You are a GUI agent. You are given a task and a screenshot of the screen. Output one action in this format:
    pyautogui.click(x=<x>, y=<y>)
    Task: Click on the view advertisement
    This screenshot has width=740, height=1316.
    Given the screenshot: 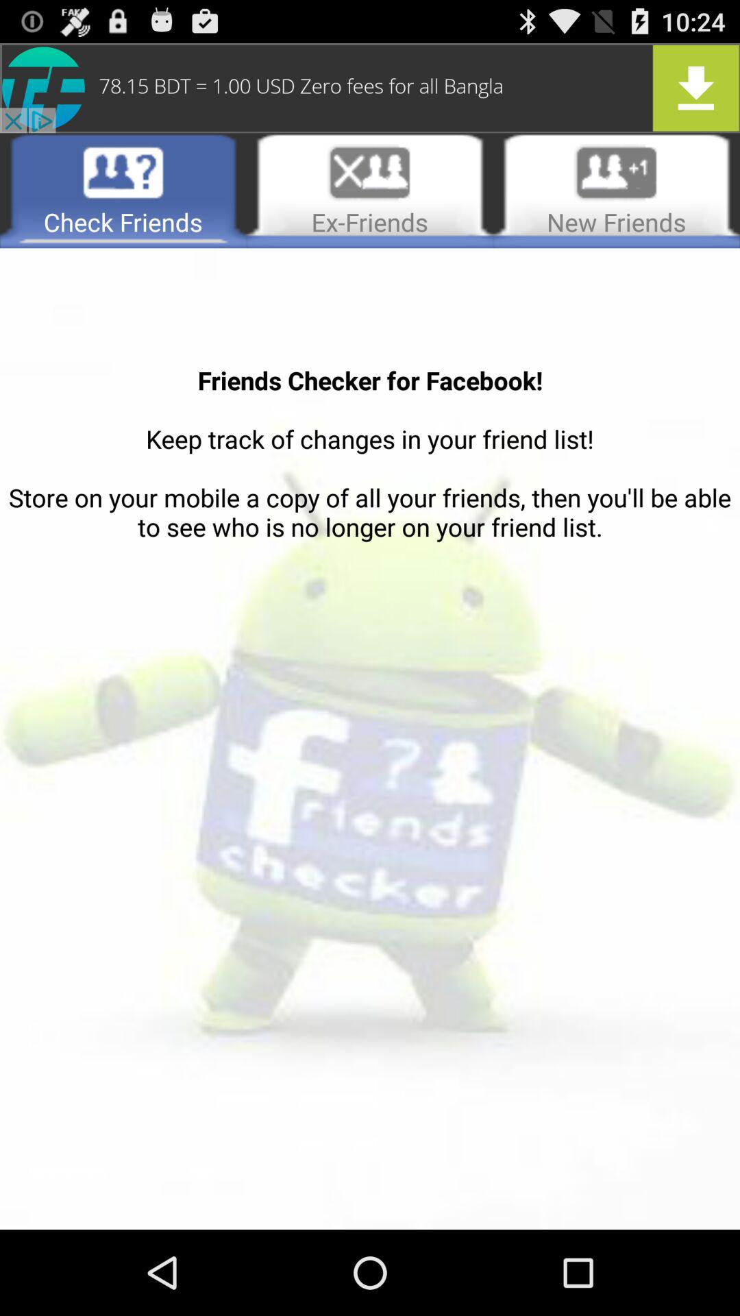 What is the action you would take?
    pyautogui.click(x=370, y=88)
    